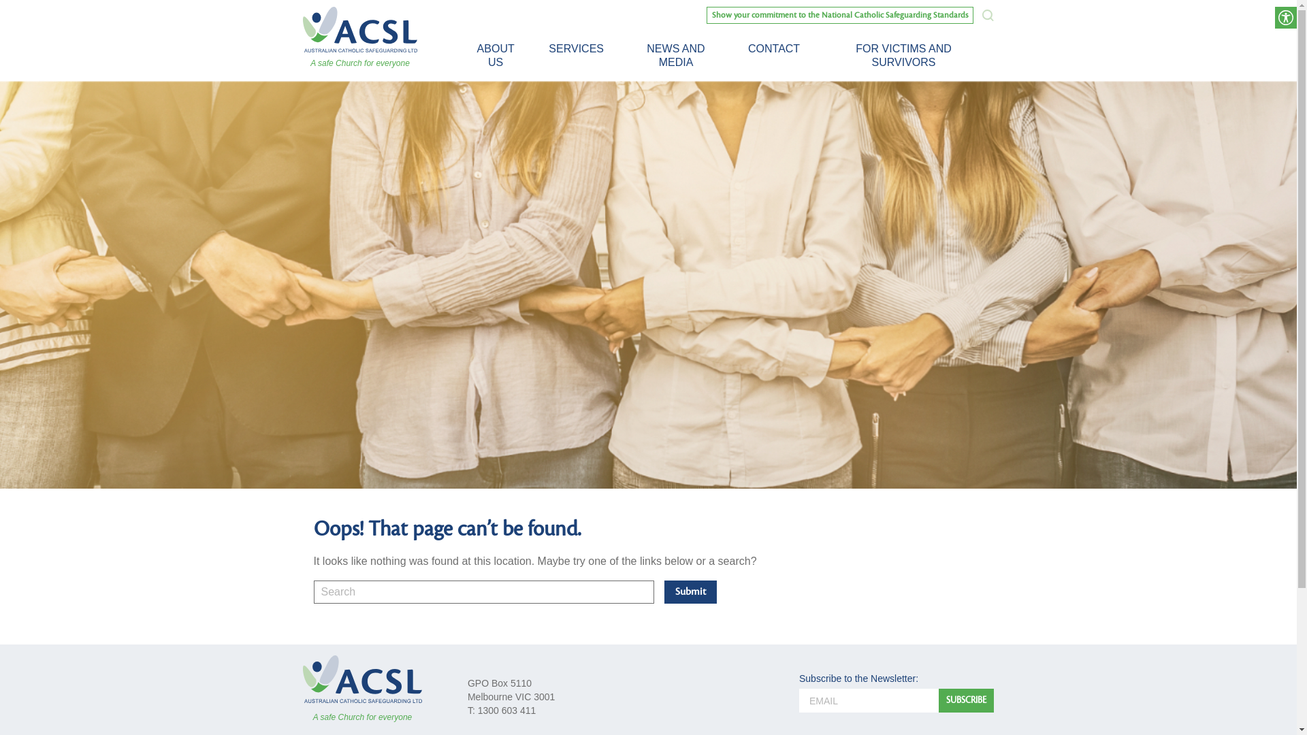 The height and width of the screenshot is (735, 1307). Describe the element at coordinates (362, 689) in the screenshot. I see `A safe Church for everyone` at that location.